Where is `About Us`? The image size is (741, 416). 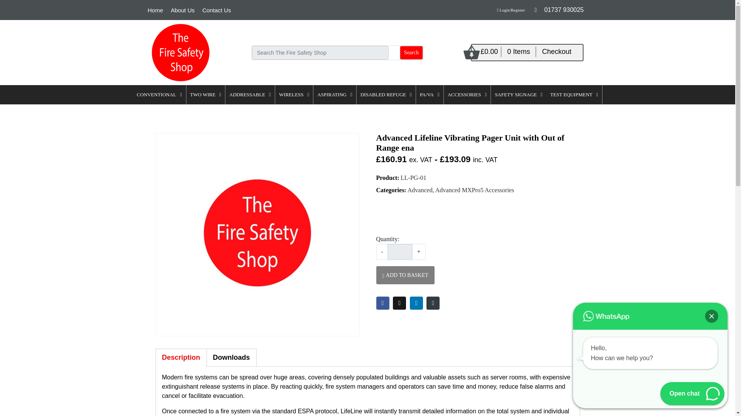 About Us is located at coordinates (559, 10).